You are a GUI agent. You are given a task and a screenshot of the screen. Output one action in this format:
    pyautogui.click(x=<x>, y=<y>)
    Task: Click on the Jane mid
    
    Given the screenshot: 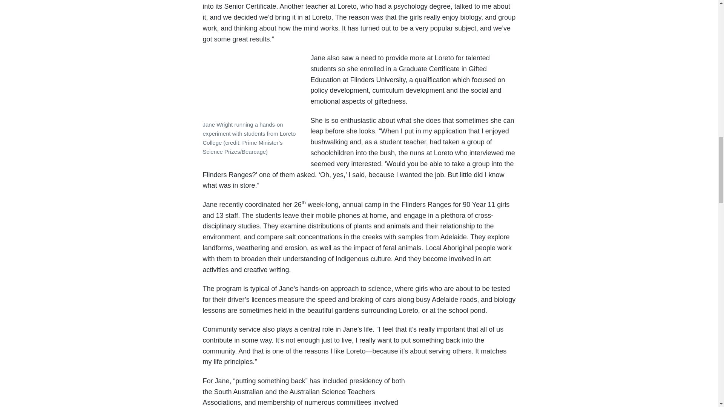 What is the action you would take?
    pyautogui.click(x=466, y=393)
    